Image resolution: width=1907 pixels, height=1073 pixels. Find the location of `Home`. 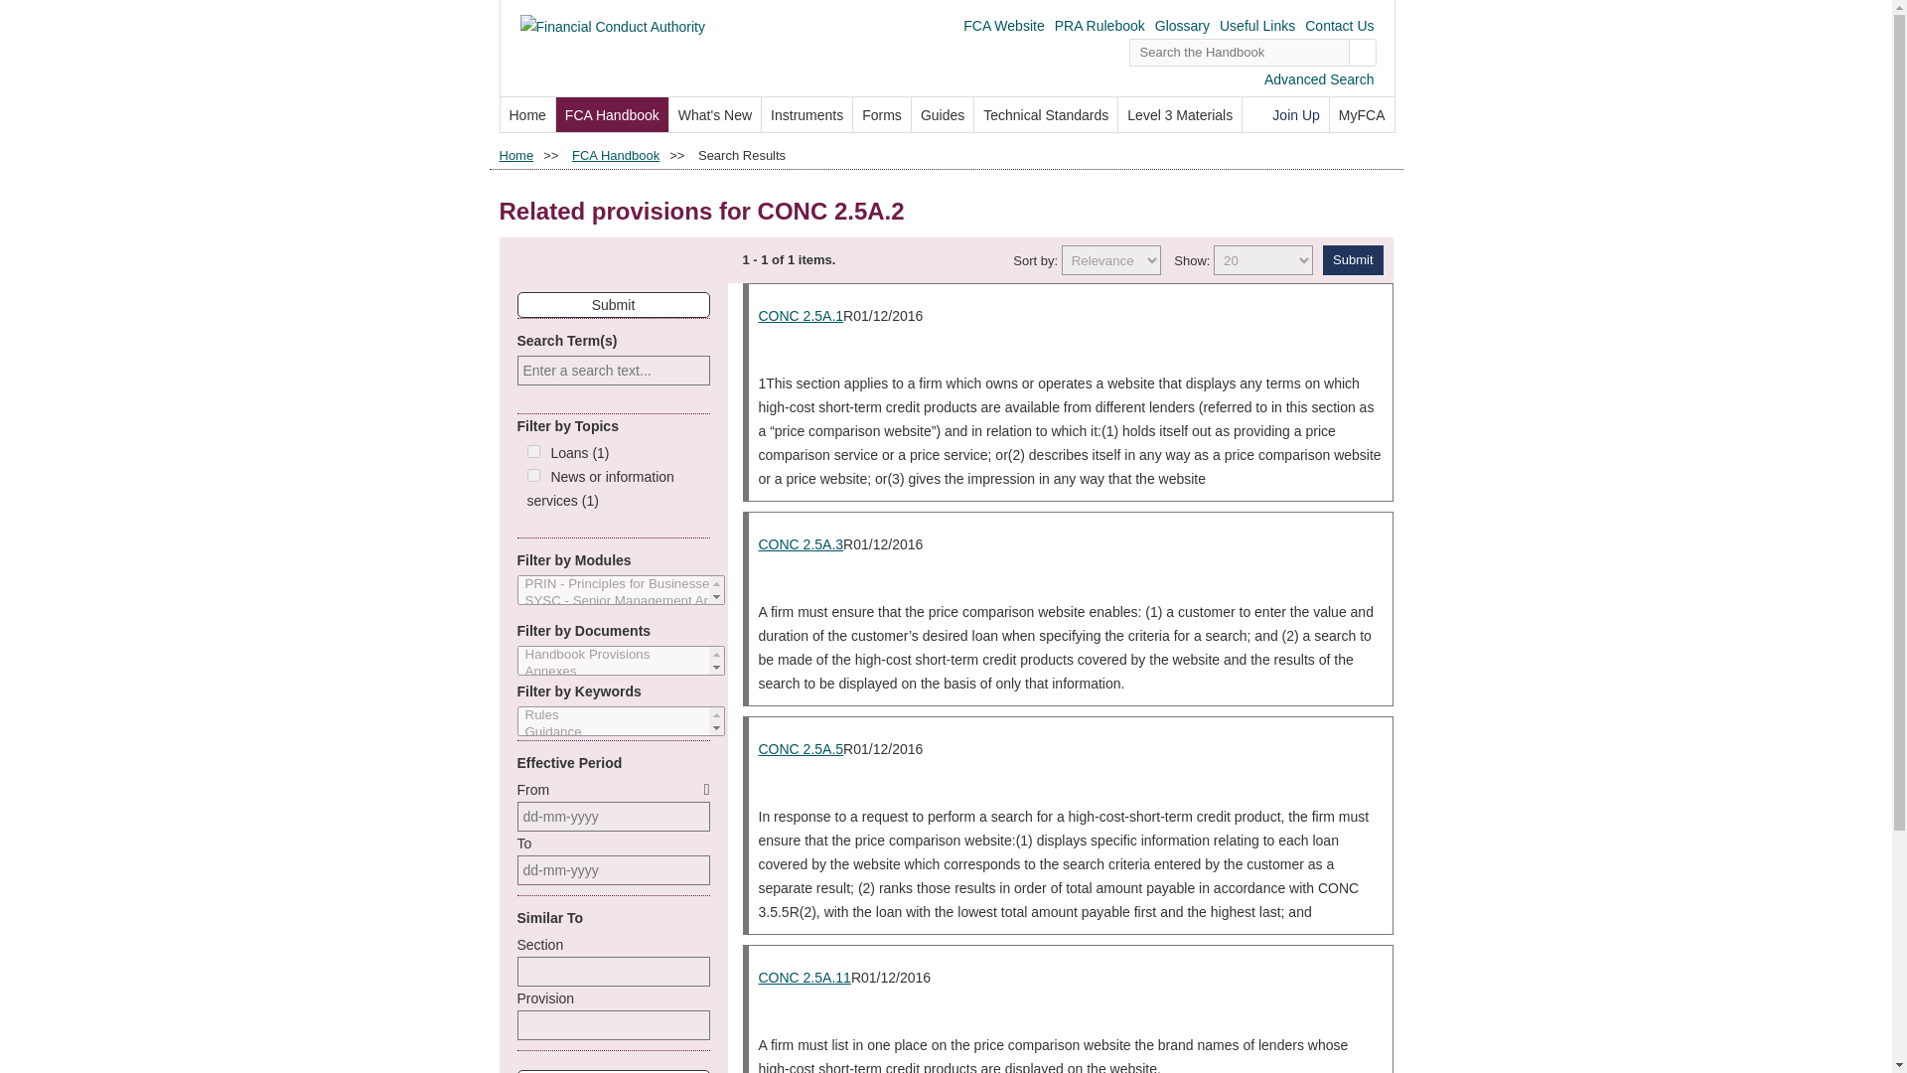

Home is located at coordinates (526, 114).